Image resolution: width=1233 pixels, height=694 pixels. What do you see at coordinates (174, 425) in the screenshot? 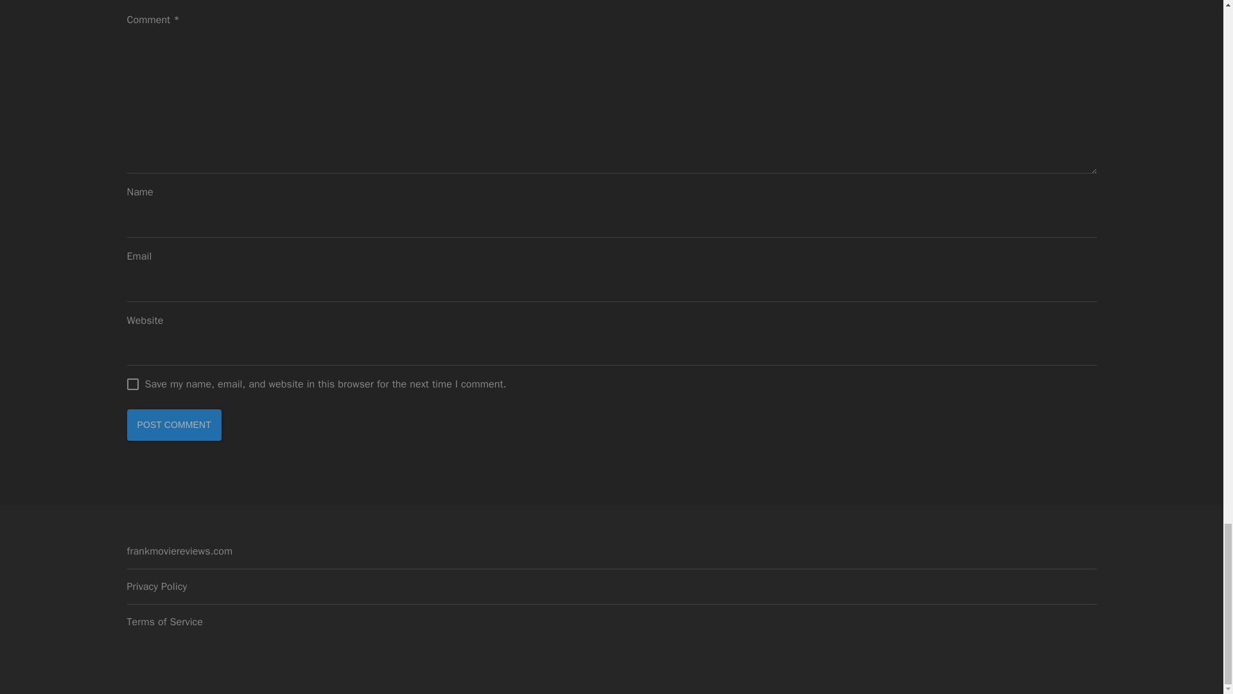
I see `Post Comment` at bounding box center [174, 425].